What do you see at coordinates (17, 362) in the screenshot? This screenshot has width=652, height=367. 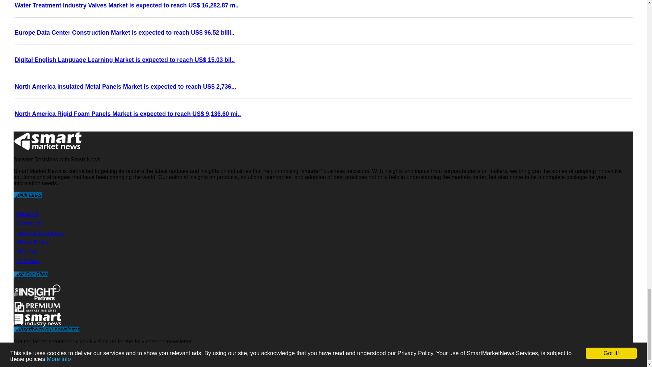 I see `on` at bounding box center [17, 362].